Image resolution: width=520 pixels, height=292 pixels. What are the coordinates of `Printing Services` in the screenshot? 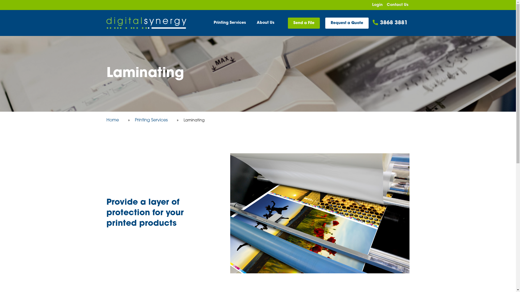 It's located at (151, 120).